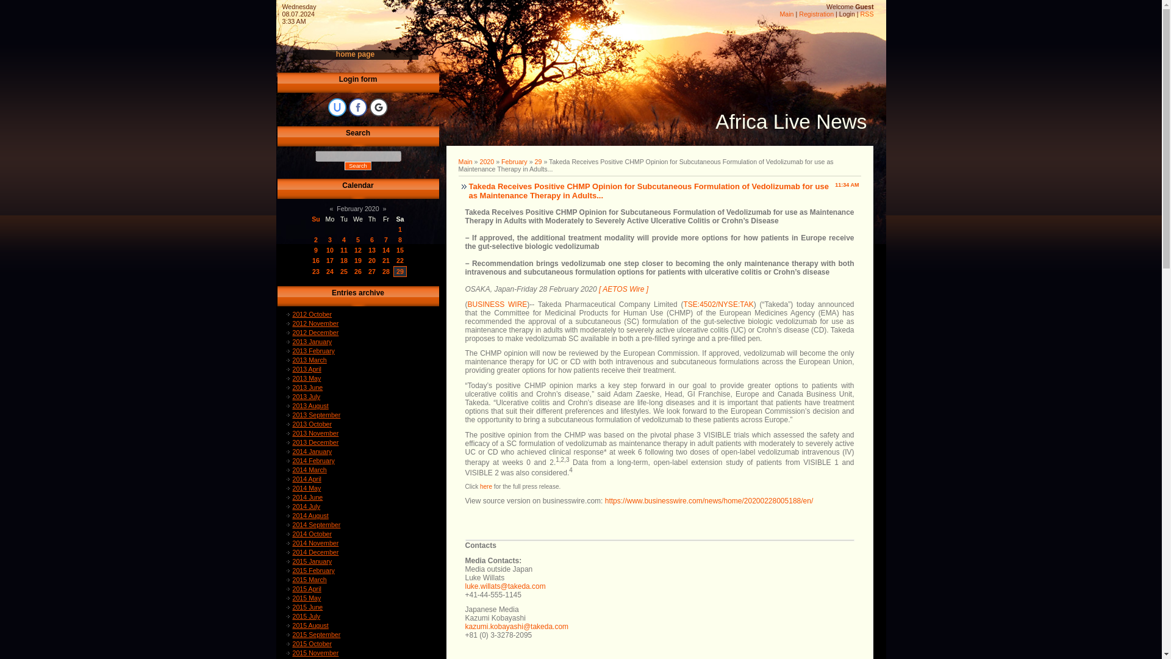 This screenshot has height=659, width=1171. I want to click on 27, so click(372, 271).